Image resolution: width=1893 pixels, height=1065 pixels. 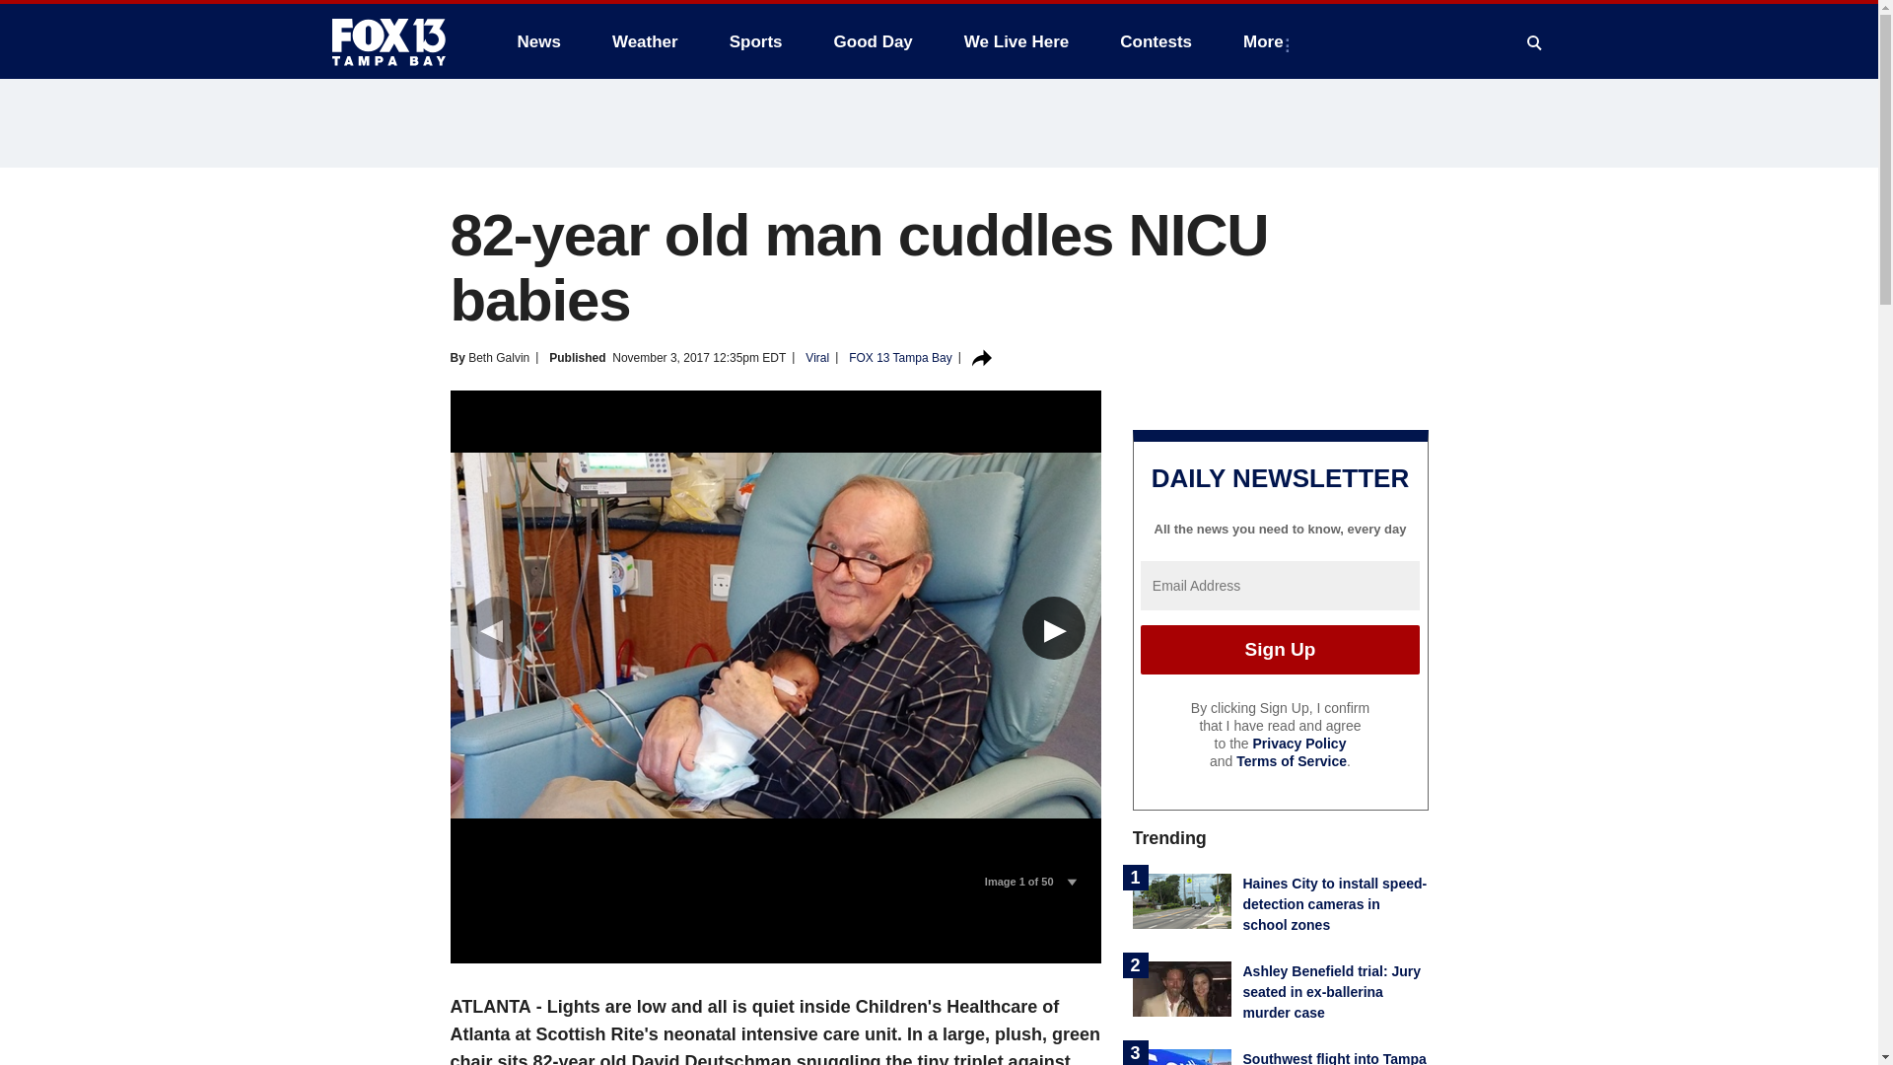 I want to click on More, so click(x=1267, y=41).